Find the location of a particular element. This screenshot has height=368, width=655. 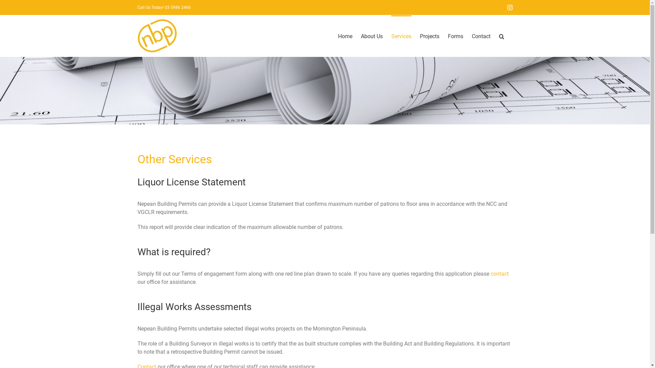

Home is located at coordinates (345, 36).